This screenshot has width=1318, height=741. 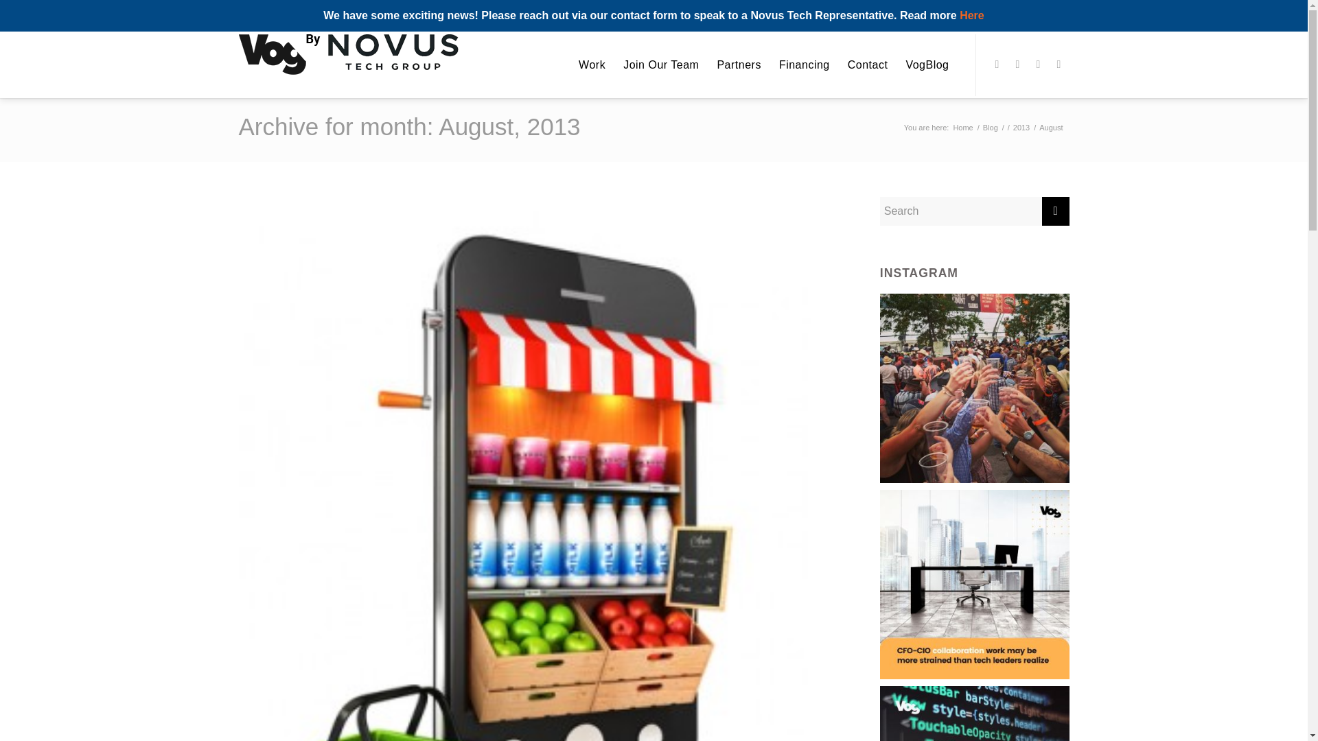 What do you see at coordinates (868, 64) in the screenshot?
I see `Contact` at bounding box center [868, 64].